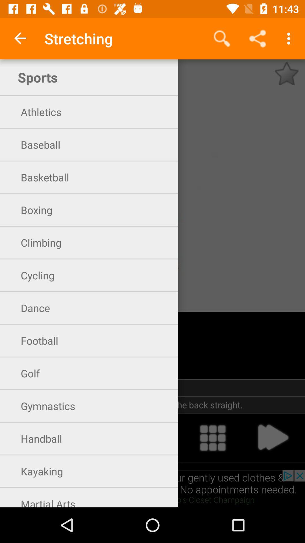 The height and width of the screenshot is (543, 305). Describe the element at coordinates (21, 38) in the screenshot. I see `turn on item above the 7/16 item` at that location.